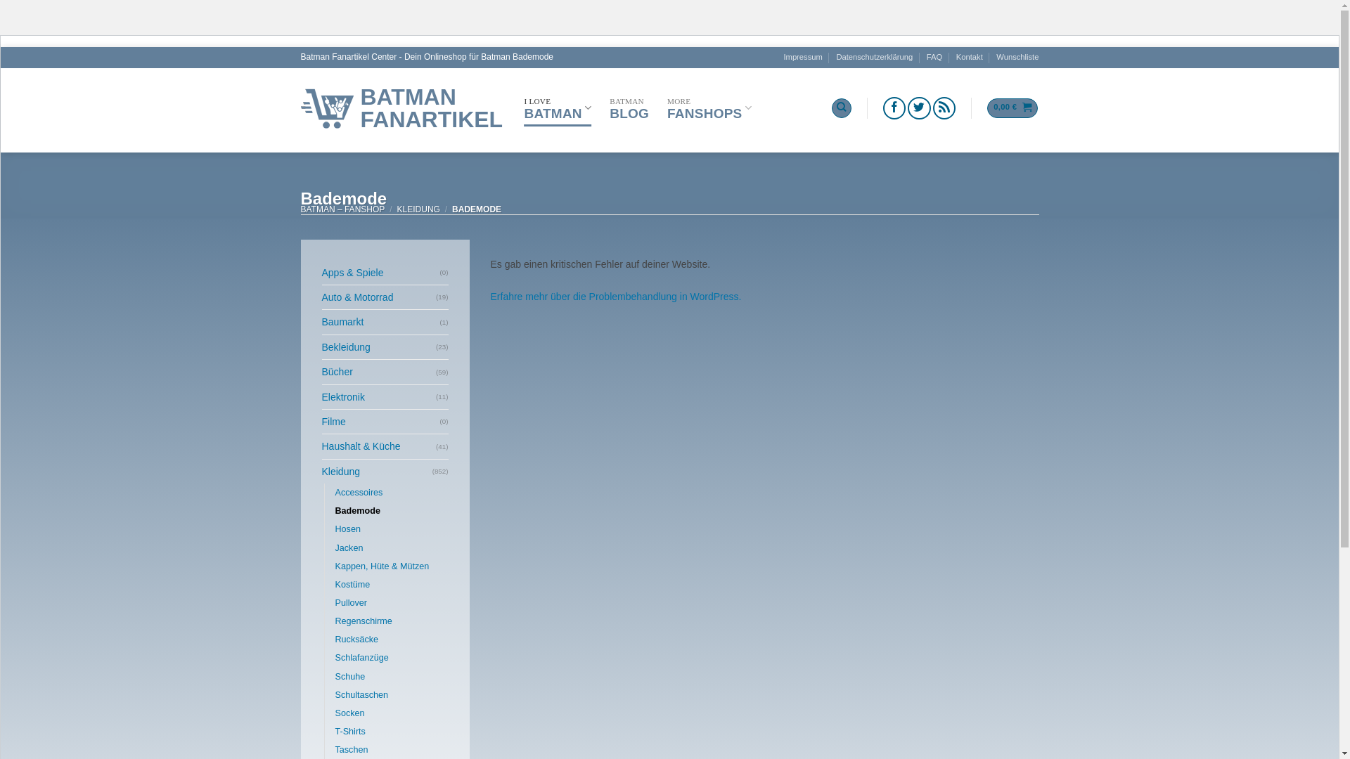 The image size is (1350, 759). I want to click on Jacken, so click(349, 548).